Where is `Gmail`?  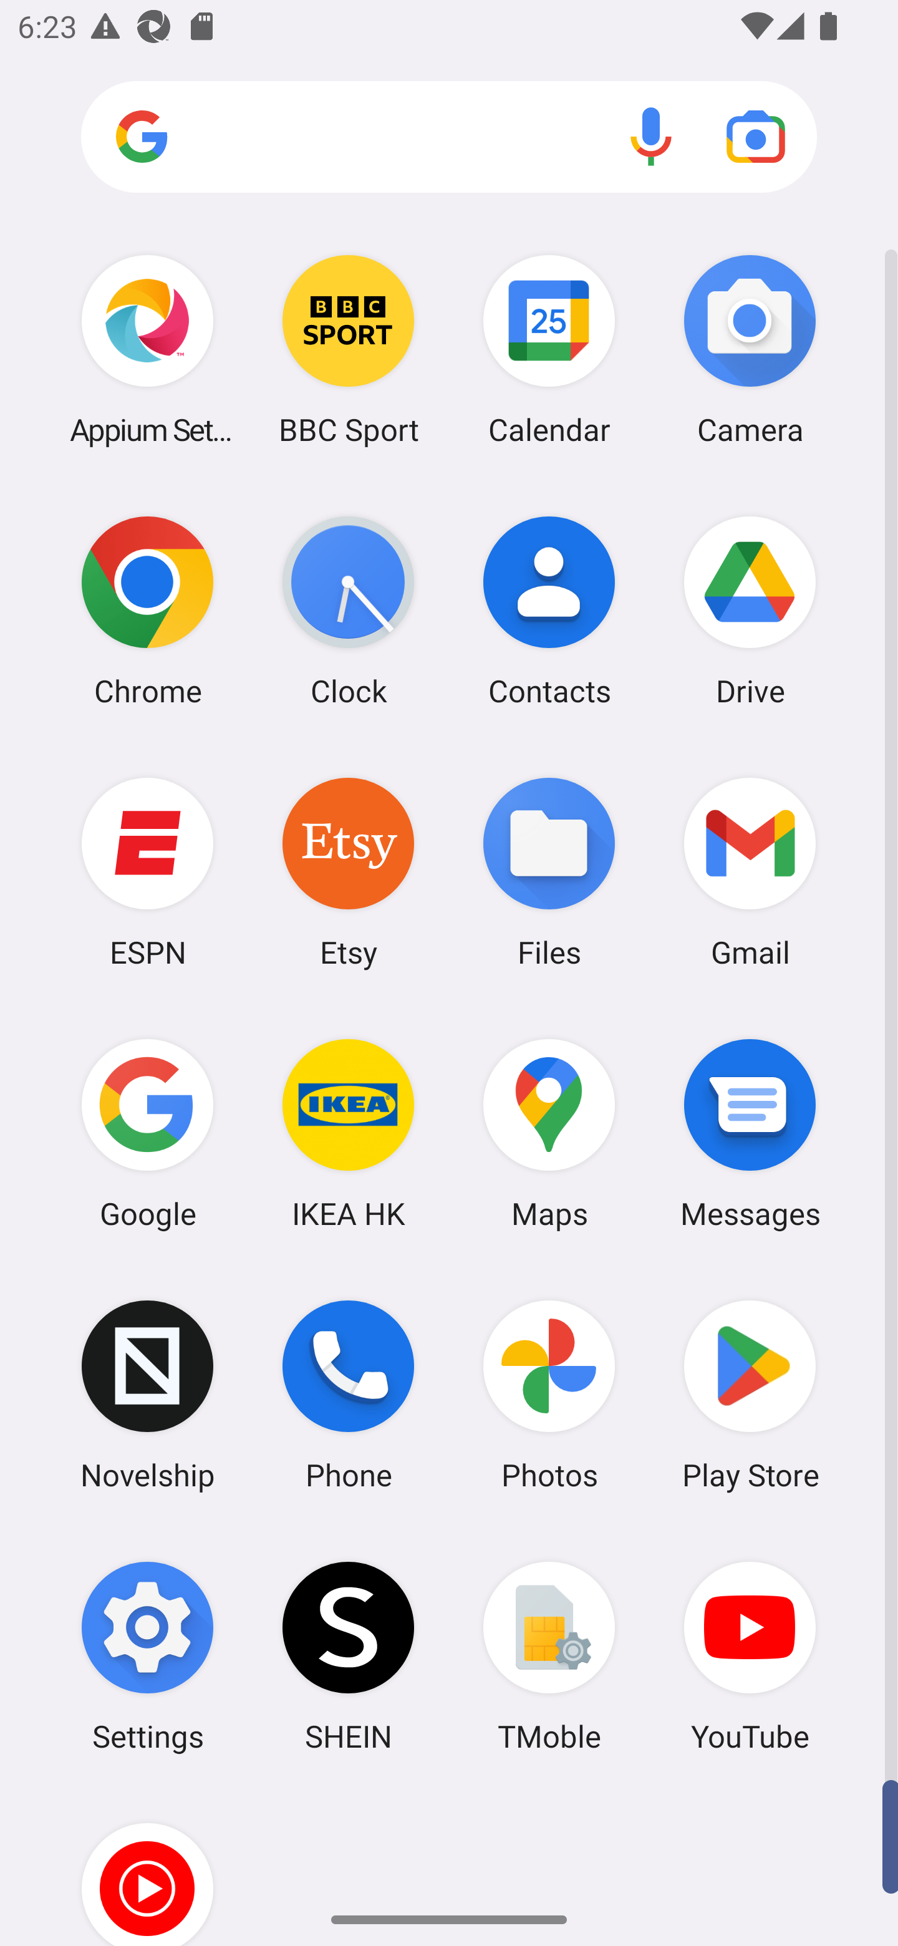
Gmail is located at coordinates (750, 871).